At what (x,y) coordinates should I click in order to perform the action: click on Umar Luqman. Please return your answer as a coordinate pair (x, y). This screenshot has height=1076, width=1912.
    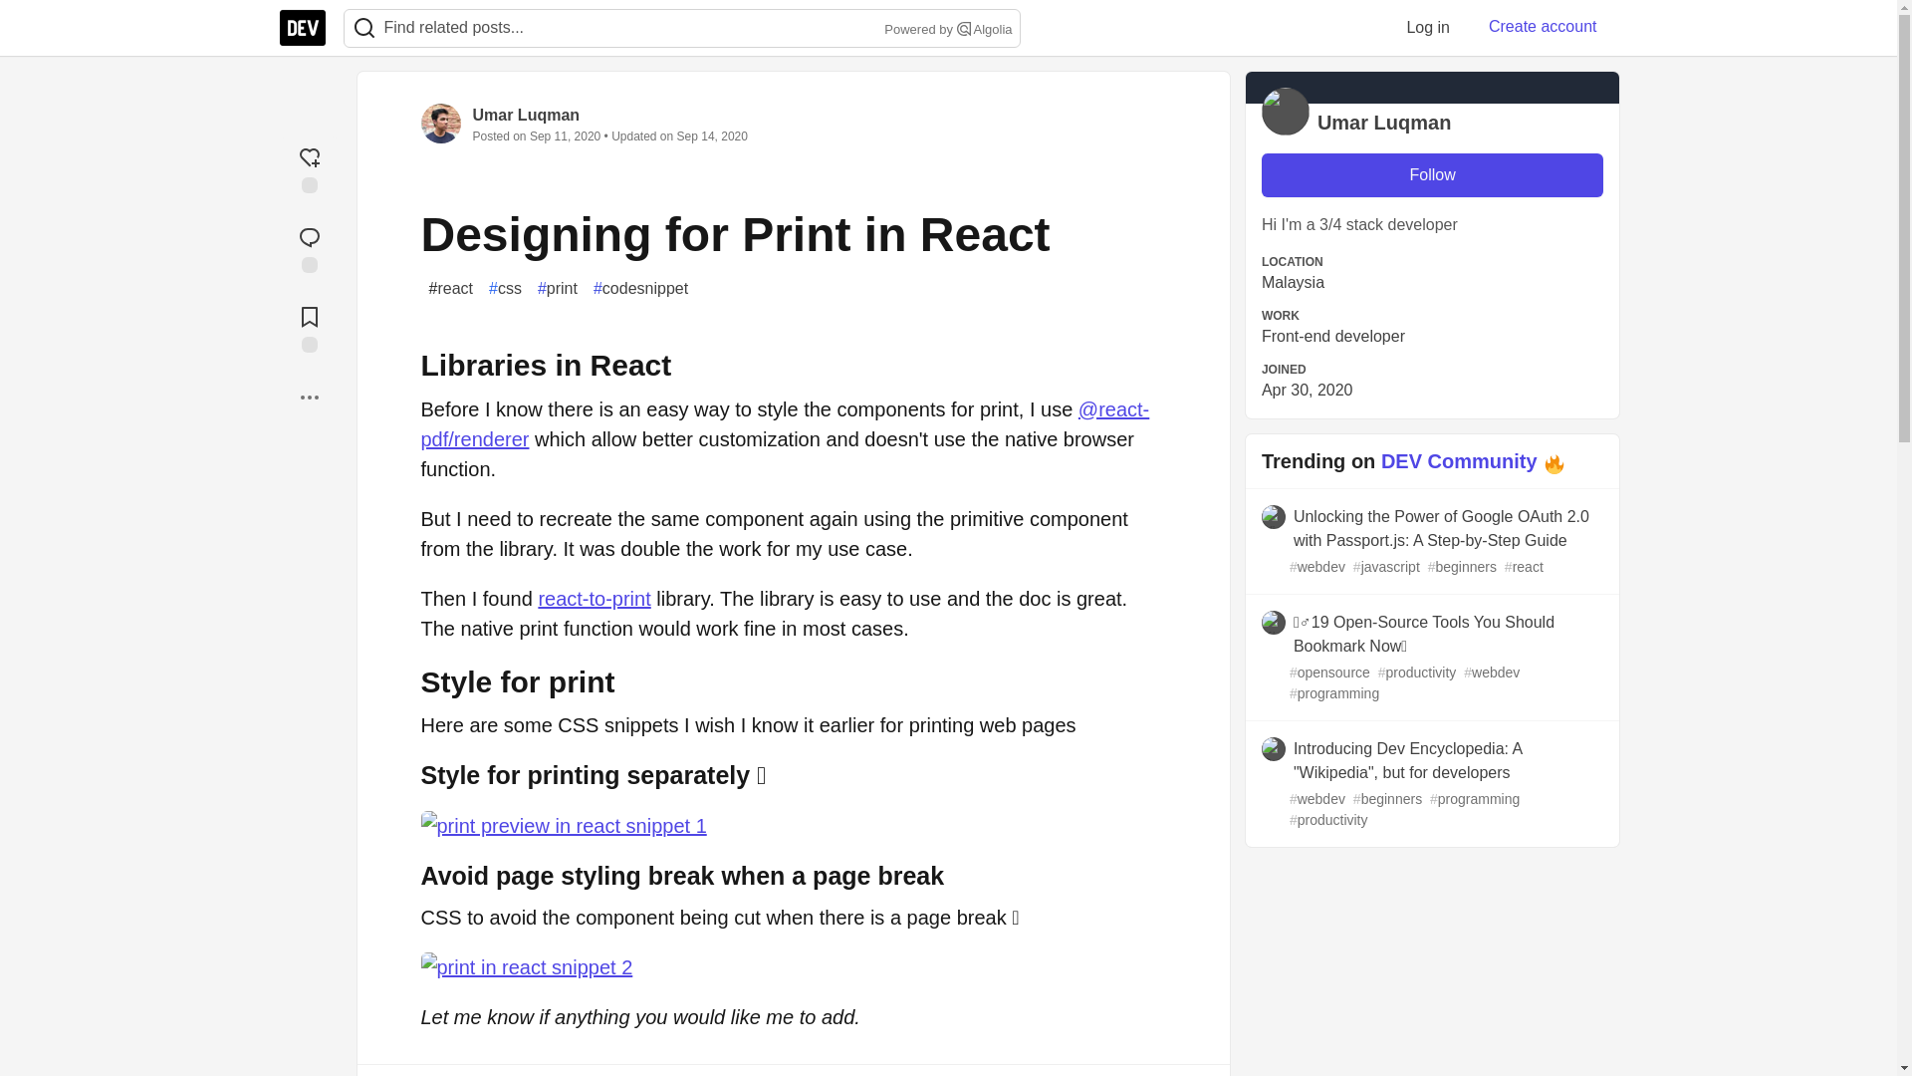
    Looking at the image, I should click on (526, 115).